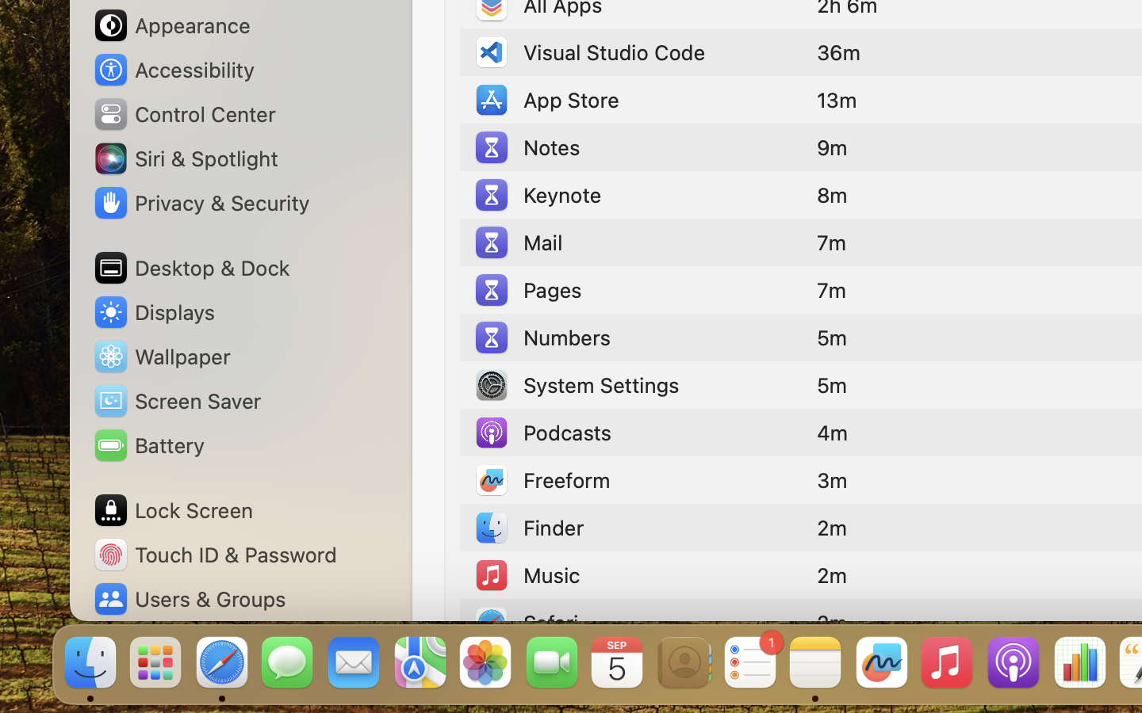 This screenshot has height=713, width=1142. I want to click on 2m, so click(832, 528).